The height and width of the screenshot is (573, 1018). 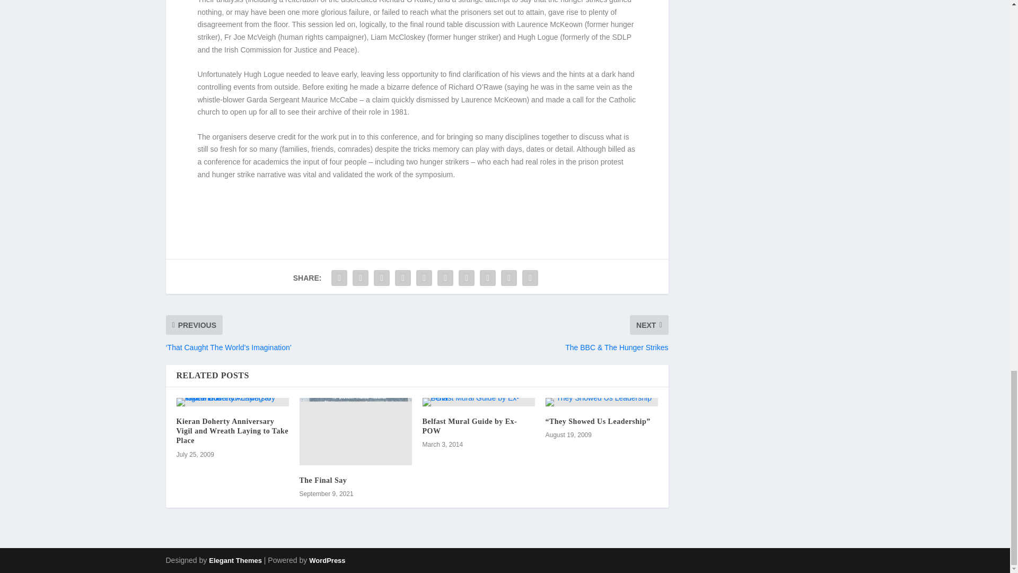 I want to click on The Final Say, so click(x=355, y=431).